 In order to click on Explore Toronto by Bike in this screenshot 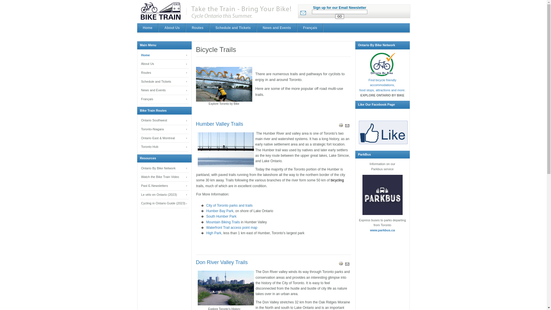, I will do `click(224, 84)`.